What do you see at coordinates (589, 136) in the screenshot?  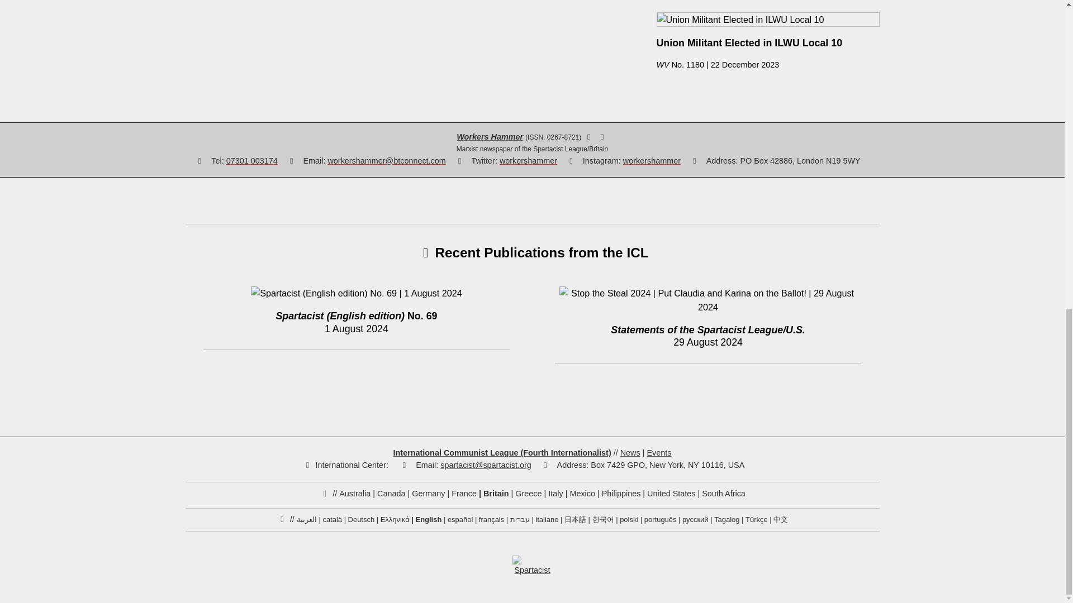 I see `atom.xml` at bounding box center [589, 136].